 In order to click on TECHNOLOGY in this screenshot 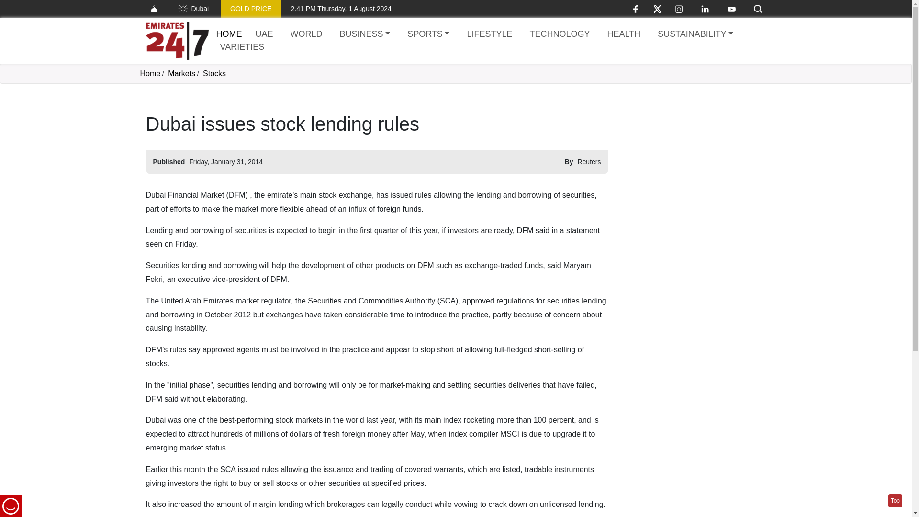, I will do `click(895, 501)`.